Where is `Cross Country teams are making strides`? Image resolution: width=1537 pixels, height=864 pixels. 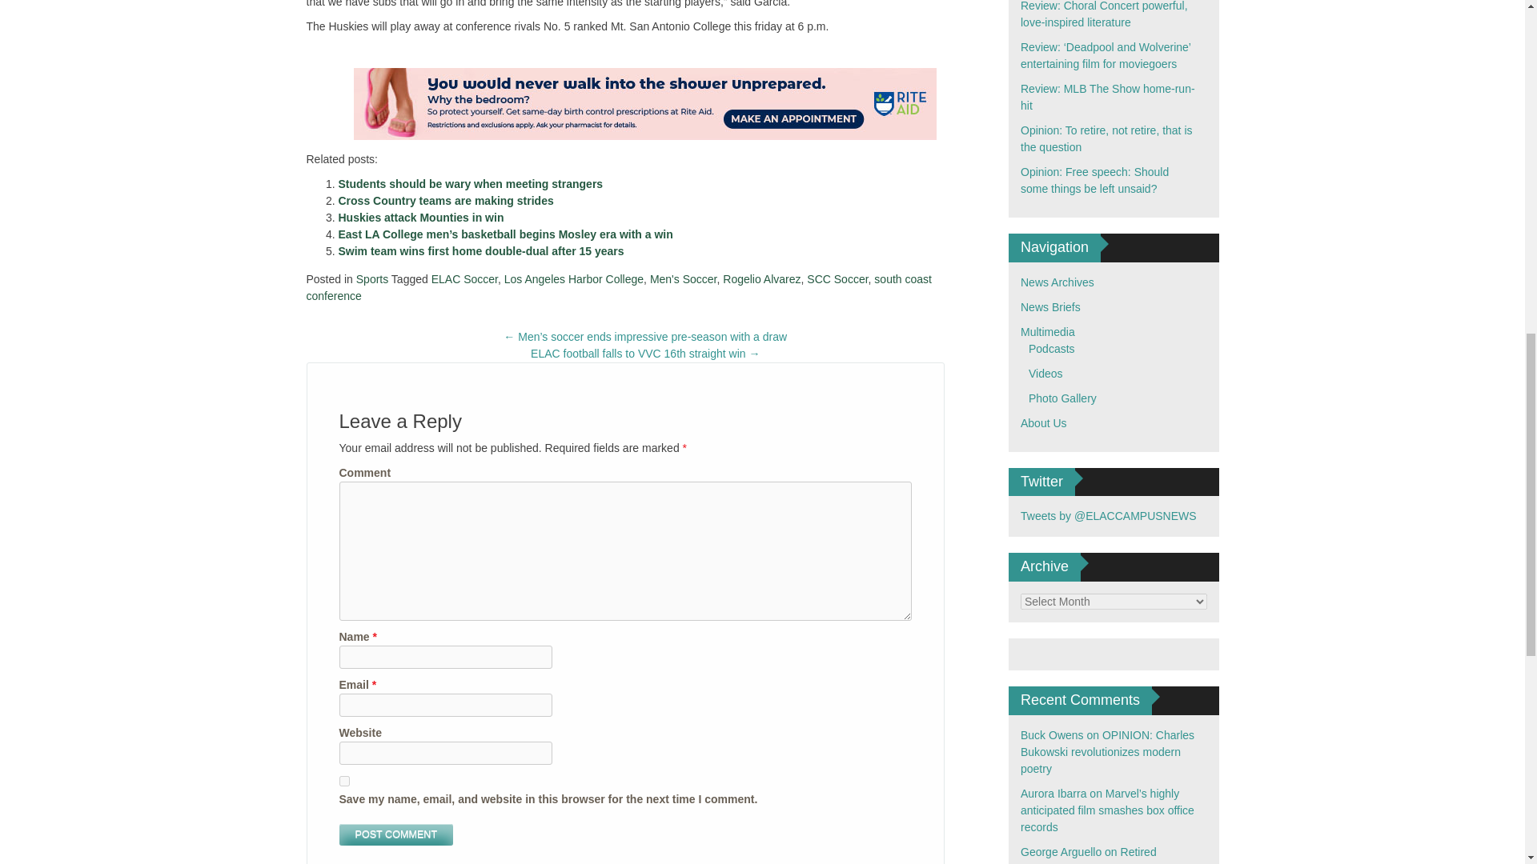 Cross Country teams are making strides is located at coordinates (445, 201).